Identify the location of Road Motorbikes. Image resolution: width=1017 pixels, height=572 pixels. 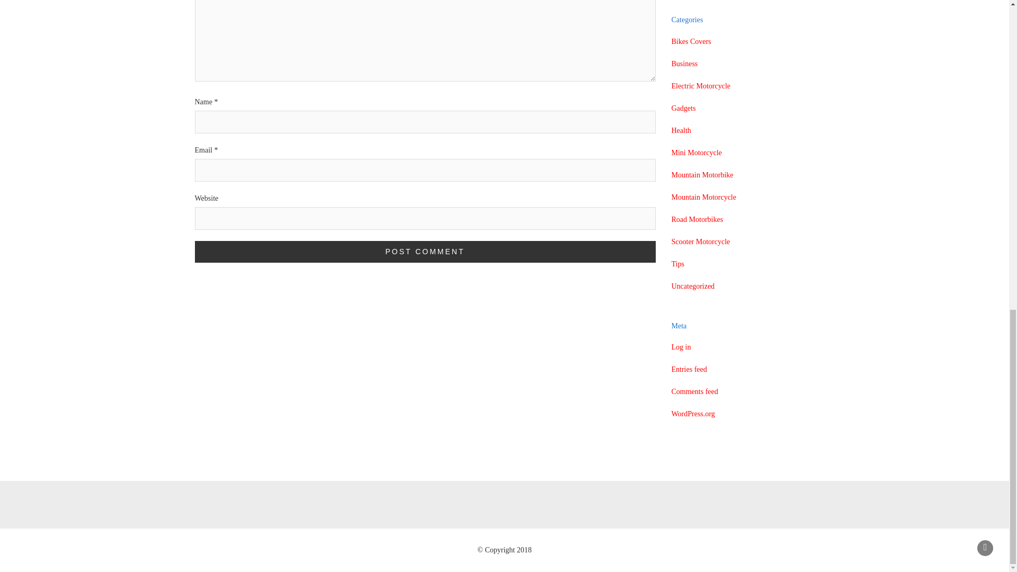
(697, 219).